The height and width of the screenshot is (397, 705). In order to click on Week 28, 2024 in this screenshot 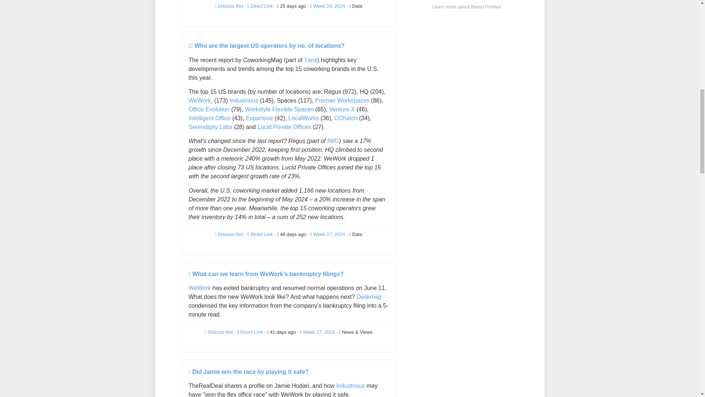, I will do `click(329, 6)`.